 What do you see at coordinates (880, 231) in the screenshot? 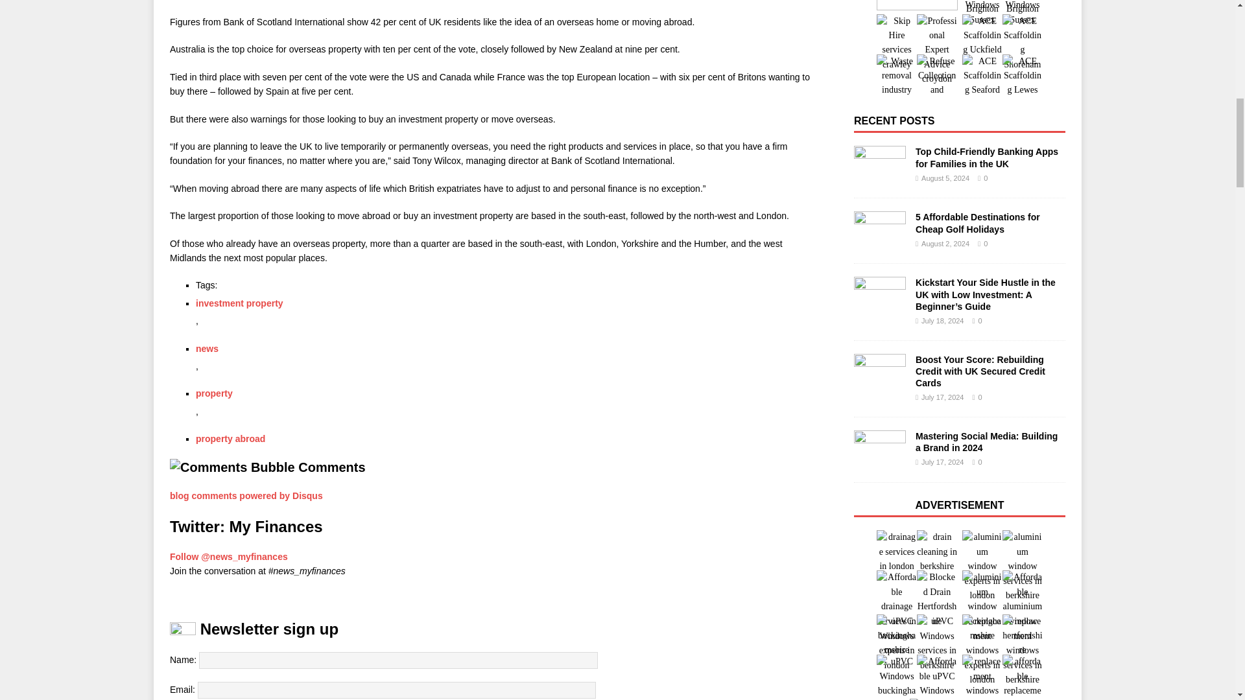
I see `5 Affordable Destinations for Cheap Golf Holidays` at bounding box center [880, 231].